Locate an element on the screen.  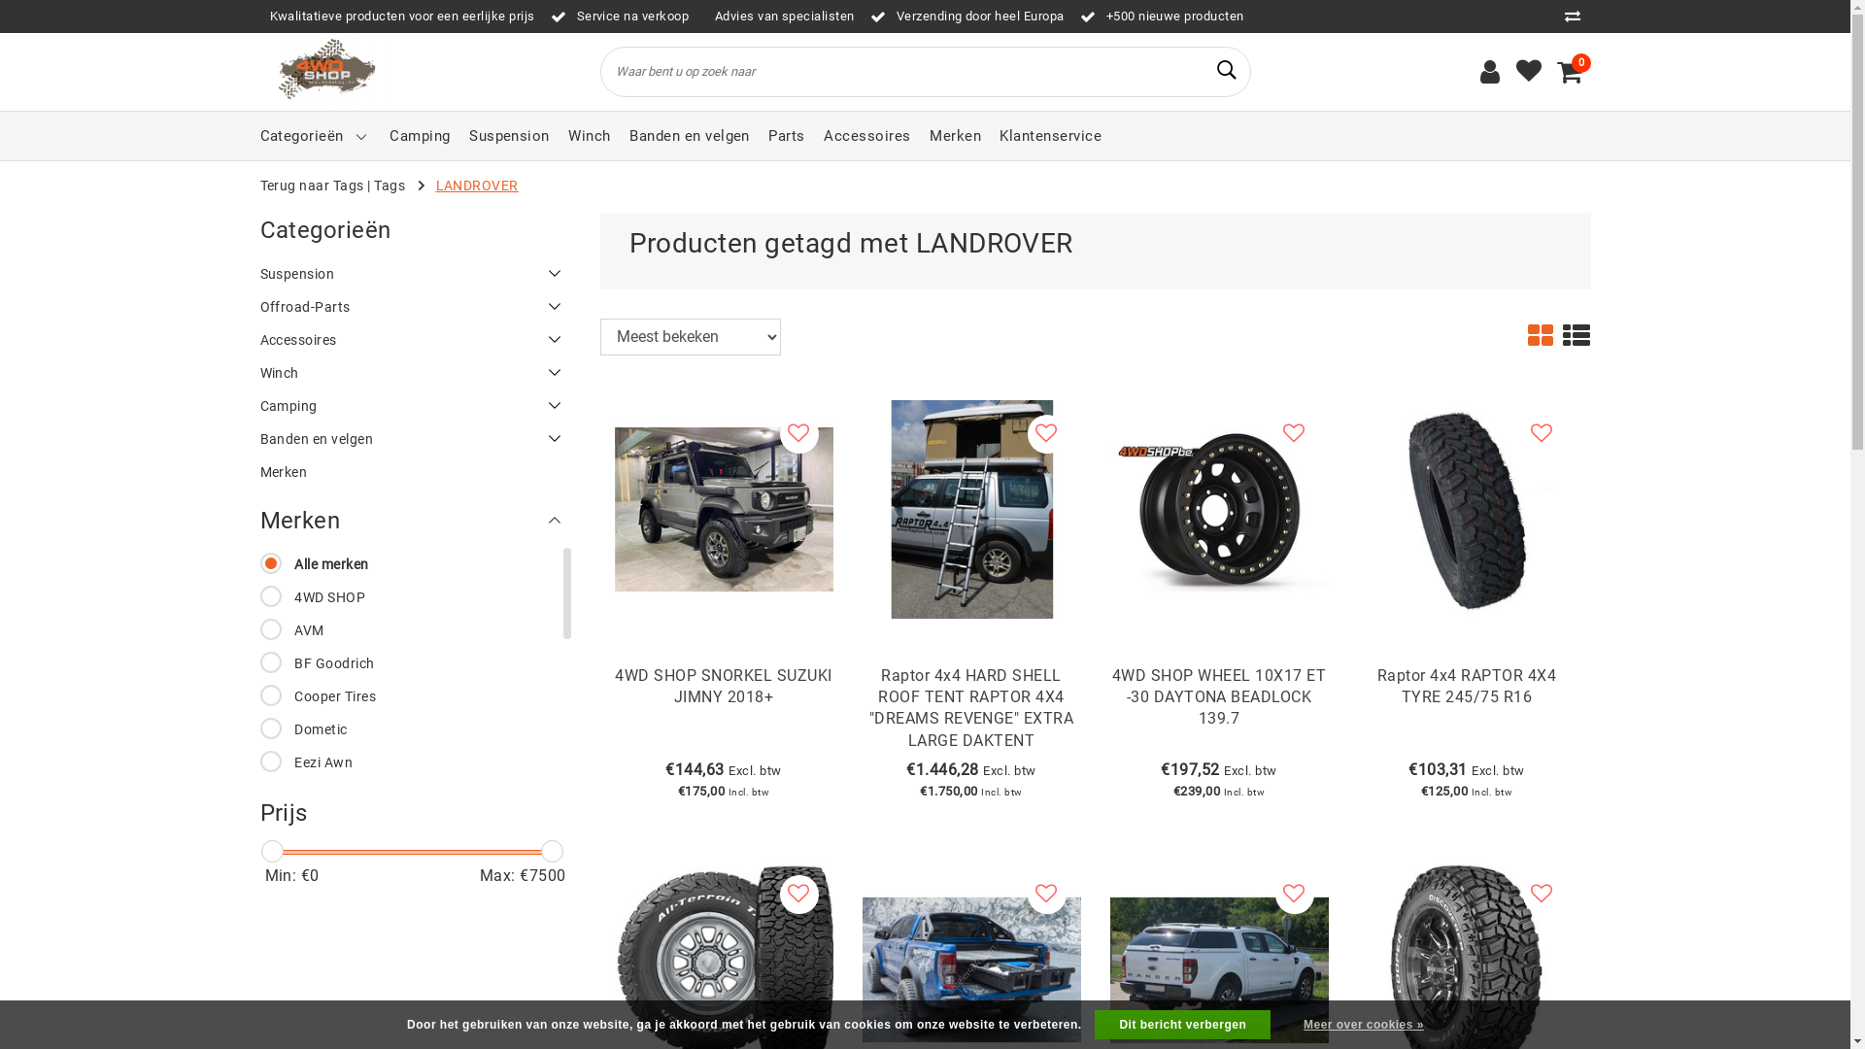
Banden en velgen is located at coordinates (690, 136).